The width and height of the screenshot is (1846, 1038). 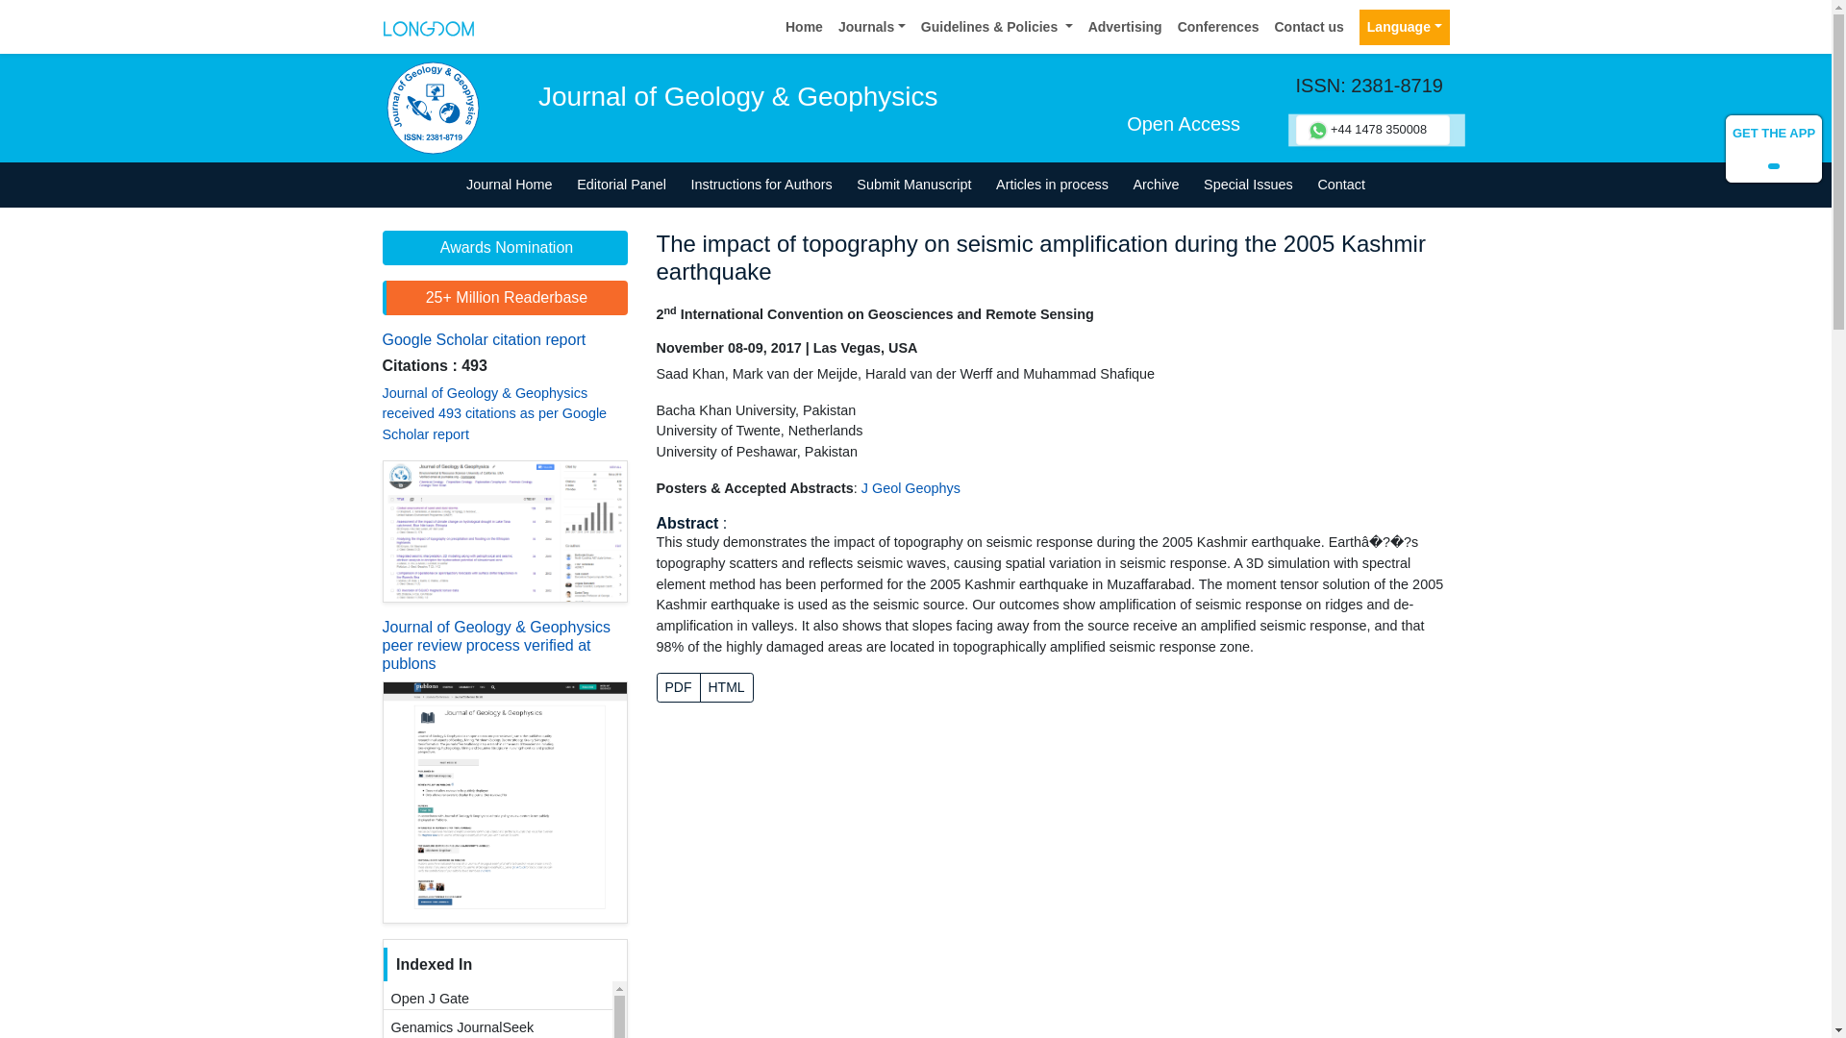 I want to click on Articles in process, so click(x=1052, y=185).